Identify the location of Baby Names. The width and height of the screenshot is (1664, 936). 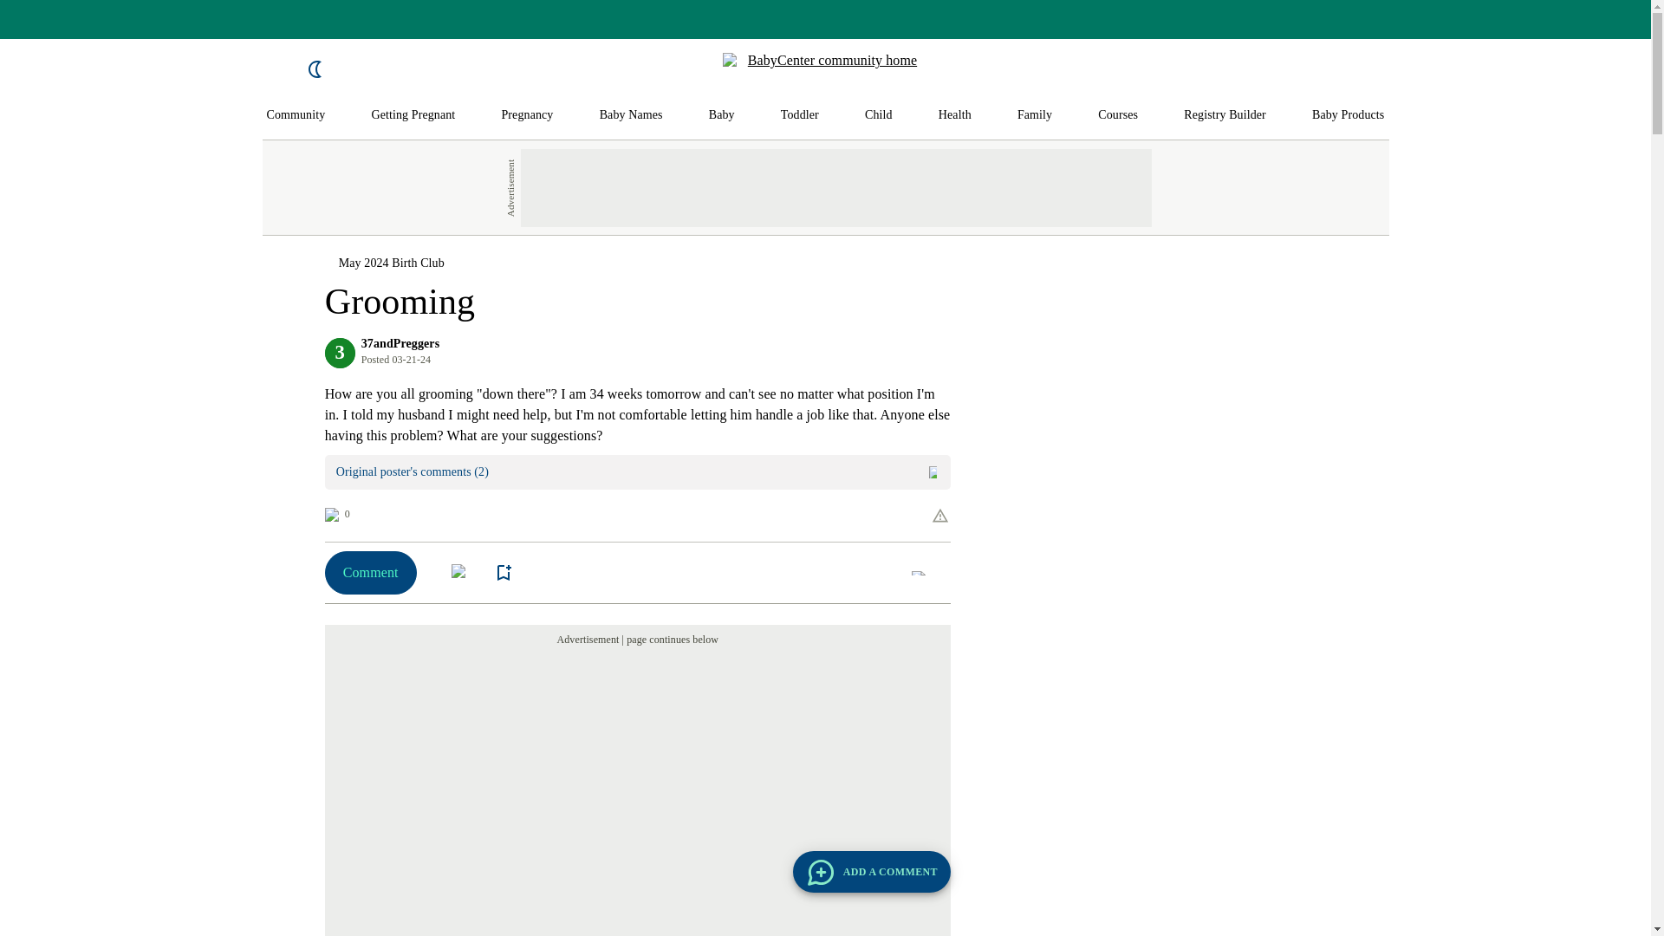
(631, 115).